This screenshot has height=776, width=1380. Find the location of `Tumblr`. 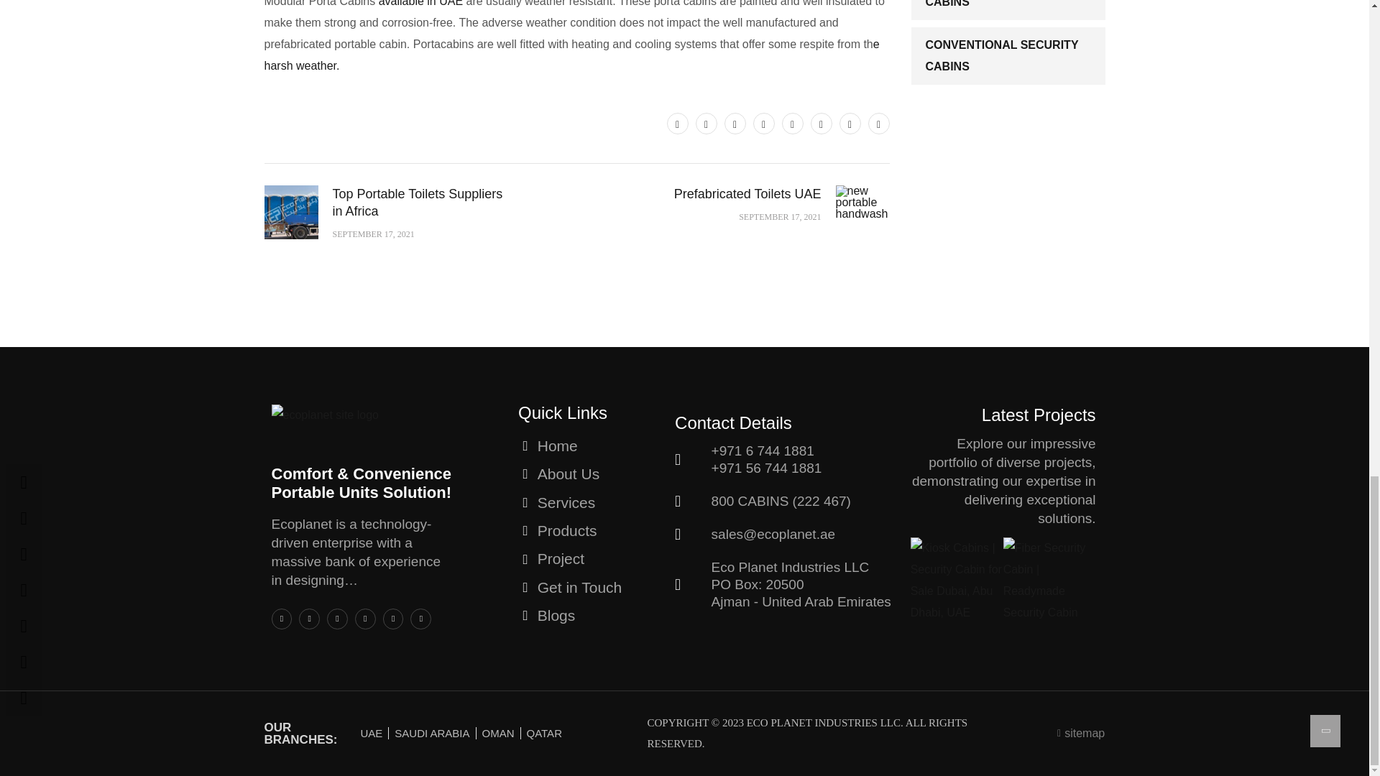

Tumblr is located at coordinates (821, 123).